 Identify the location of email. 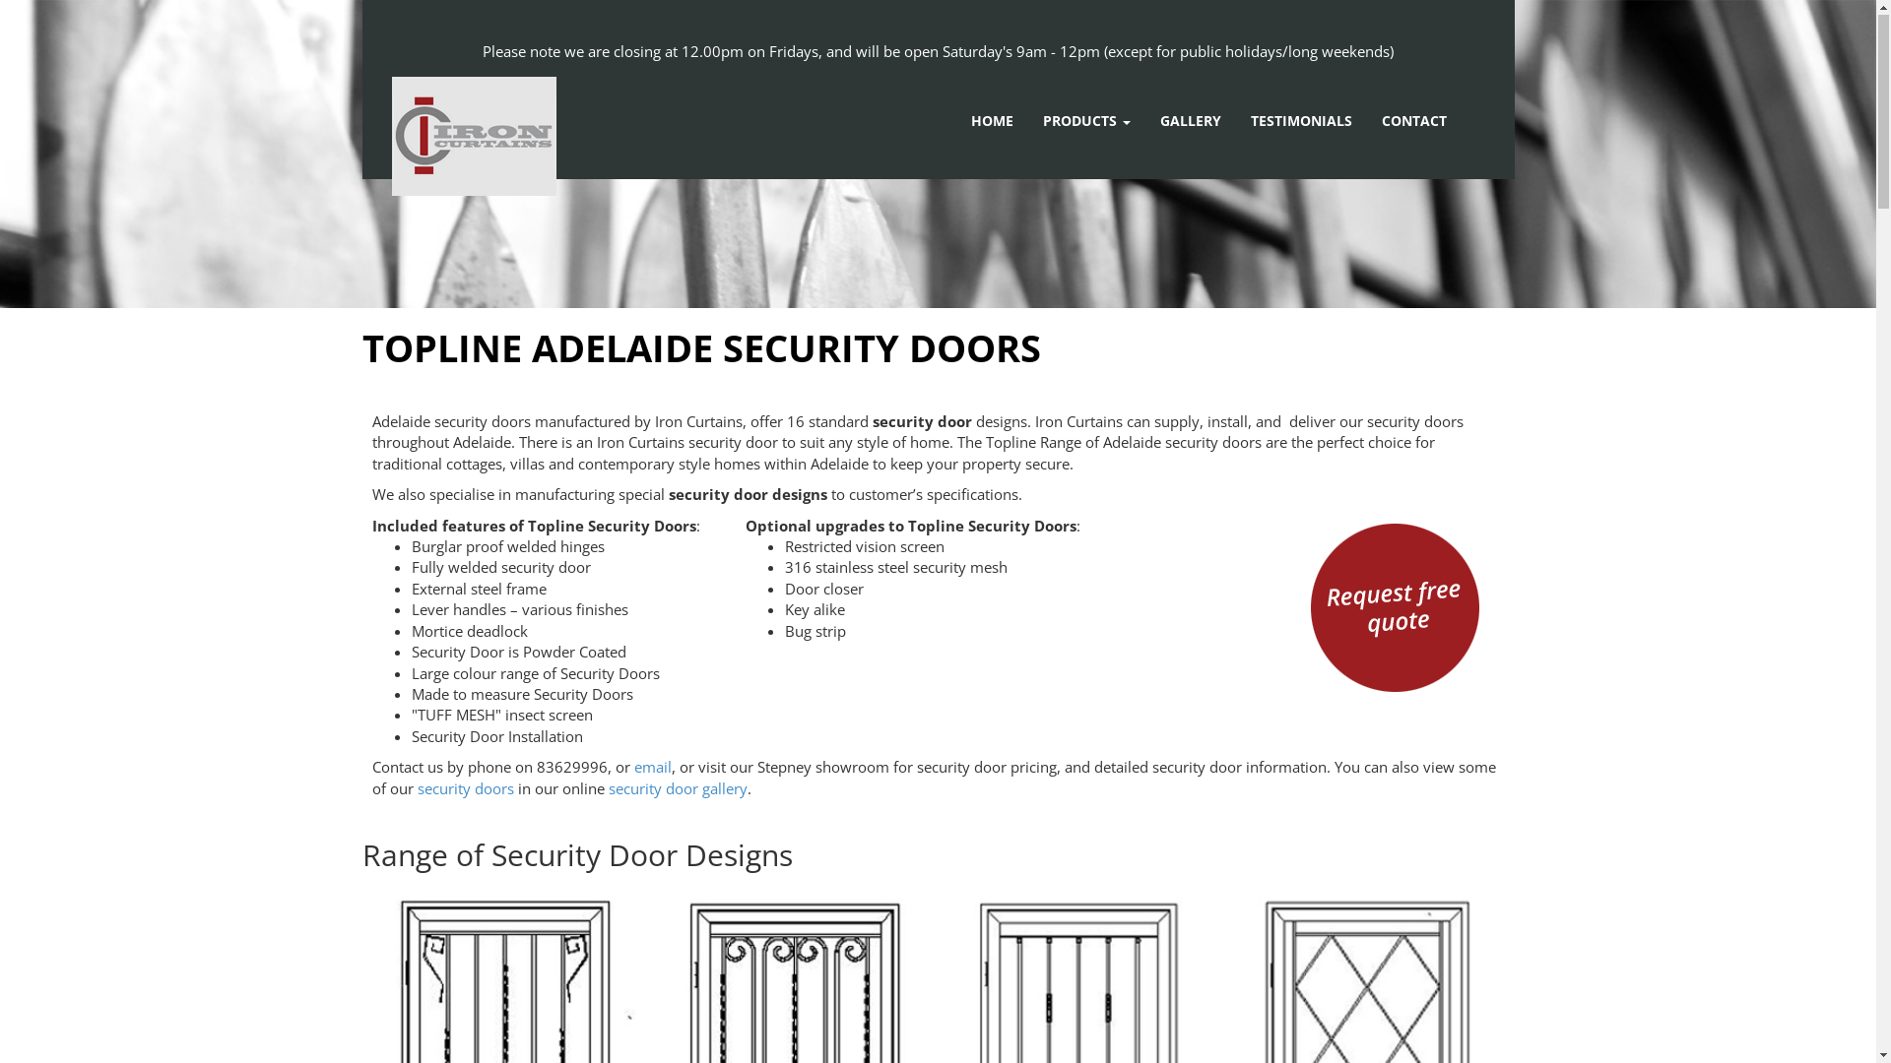
(653, 768).